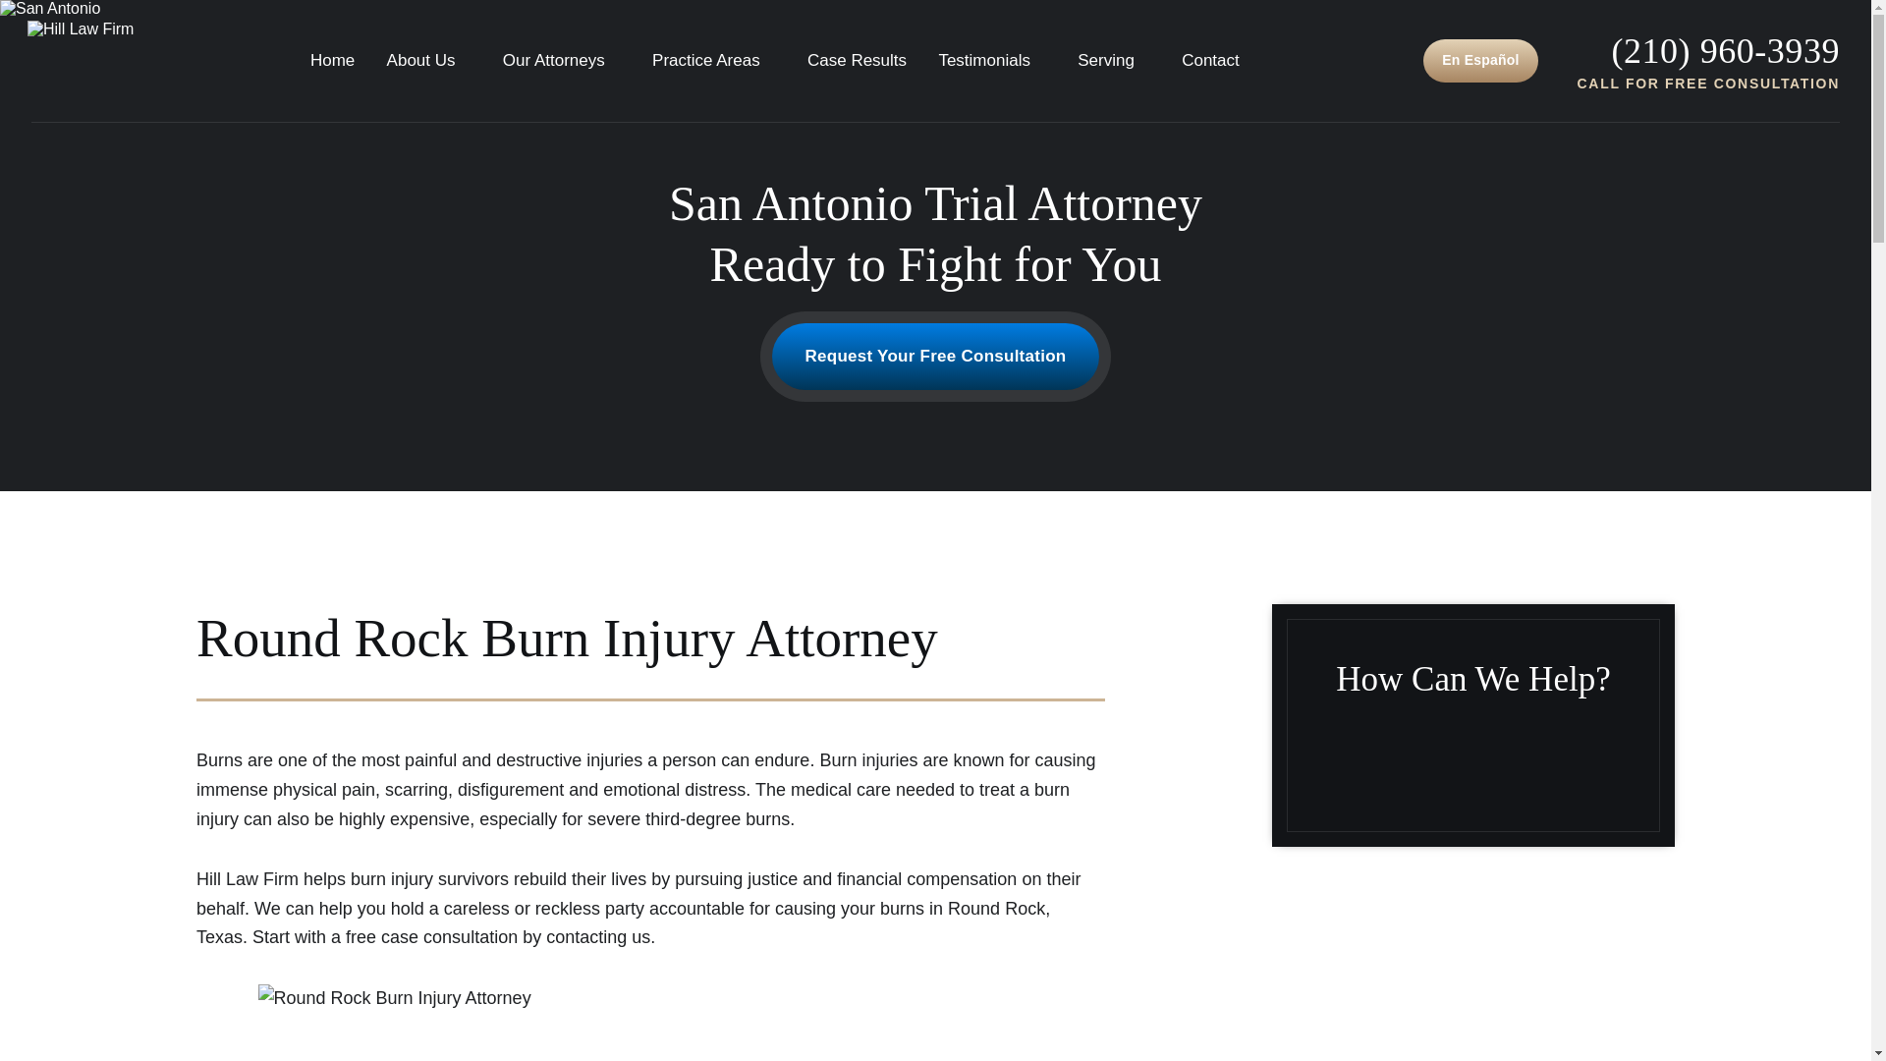 The width and height of the screenshot is (1886, 1061). I want to click on Case Results, so click(857, 60).